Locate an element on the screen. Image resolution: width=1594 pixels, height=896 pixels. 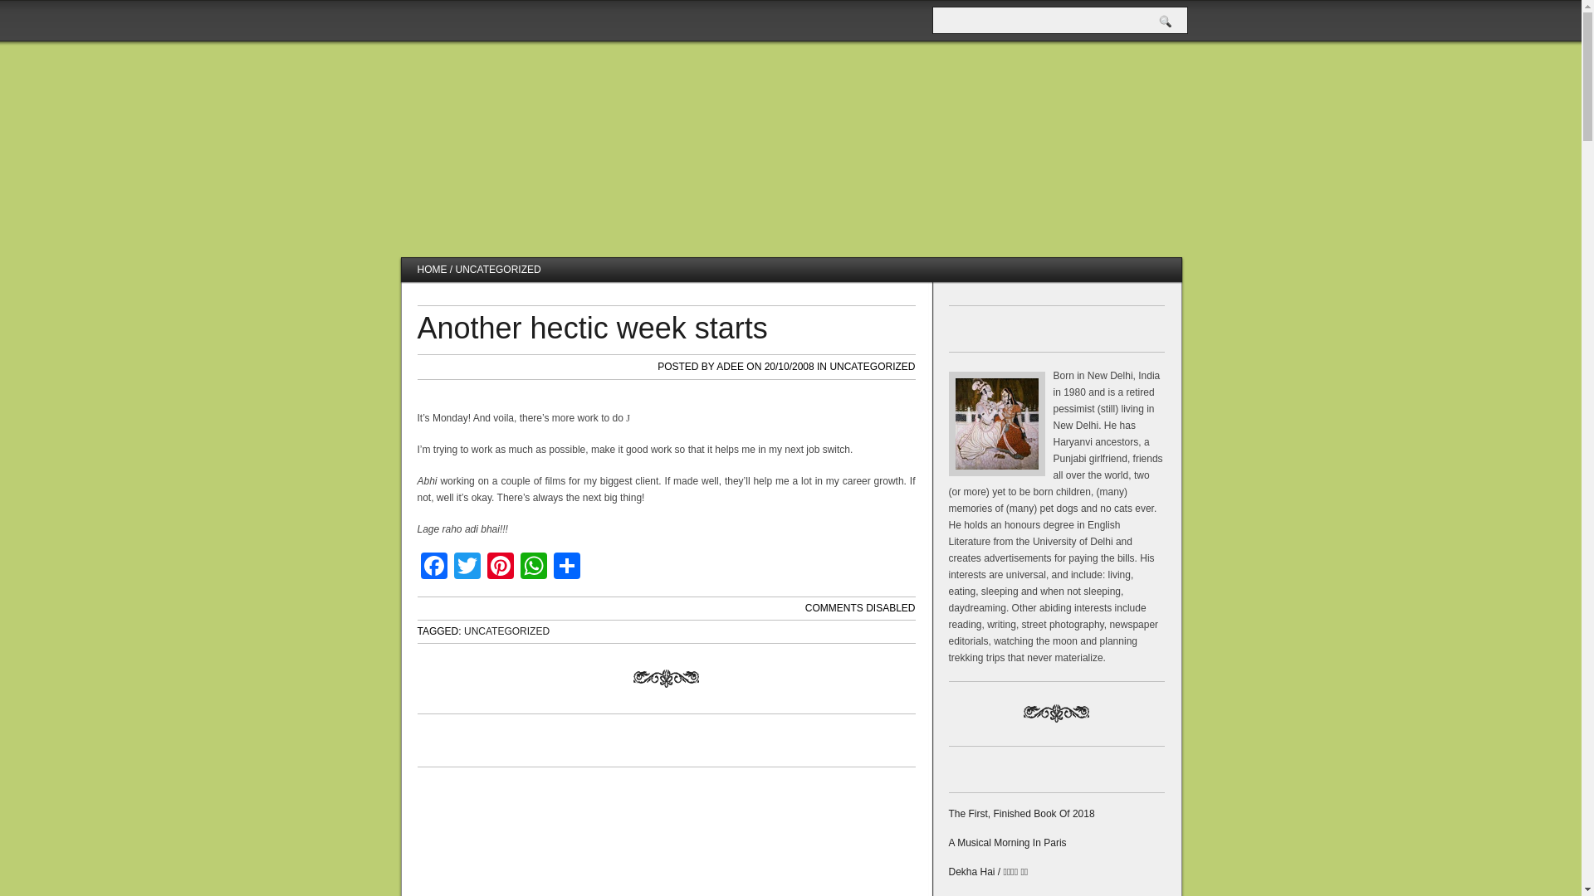
A Musical Morning In Paris is located at coordinates (1007, 842).